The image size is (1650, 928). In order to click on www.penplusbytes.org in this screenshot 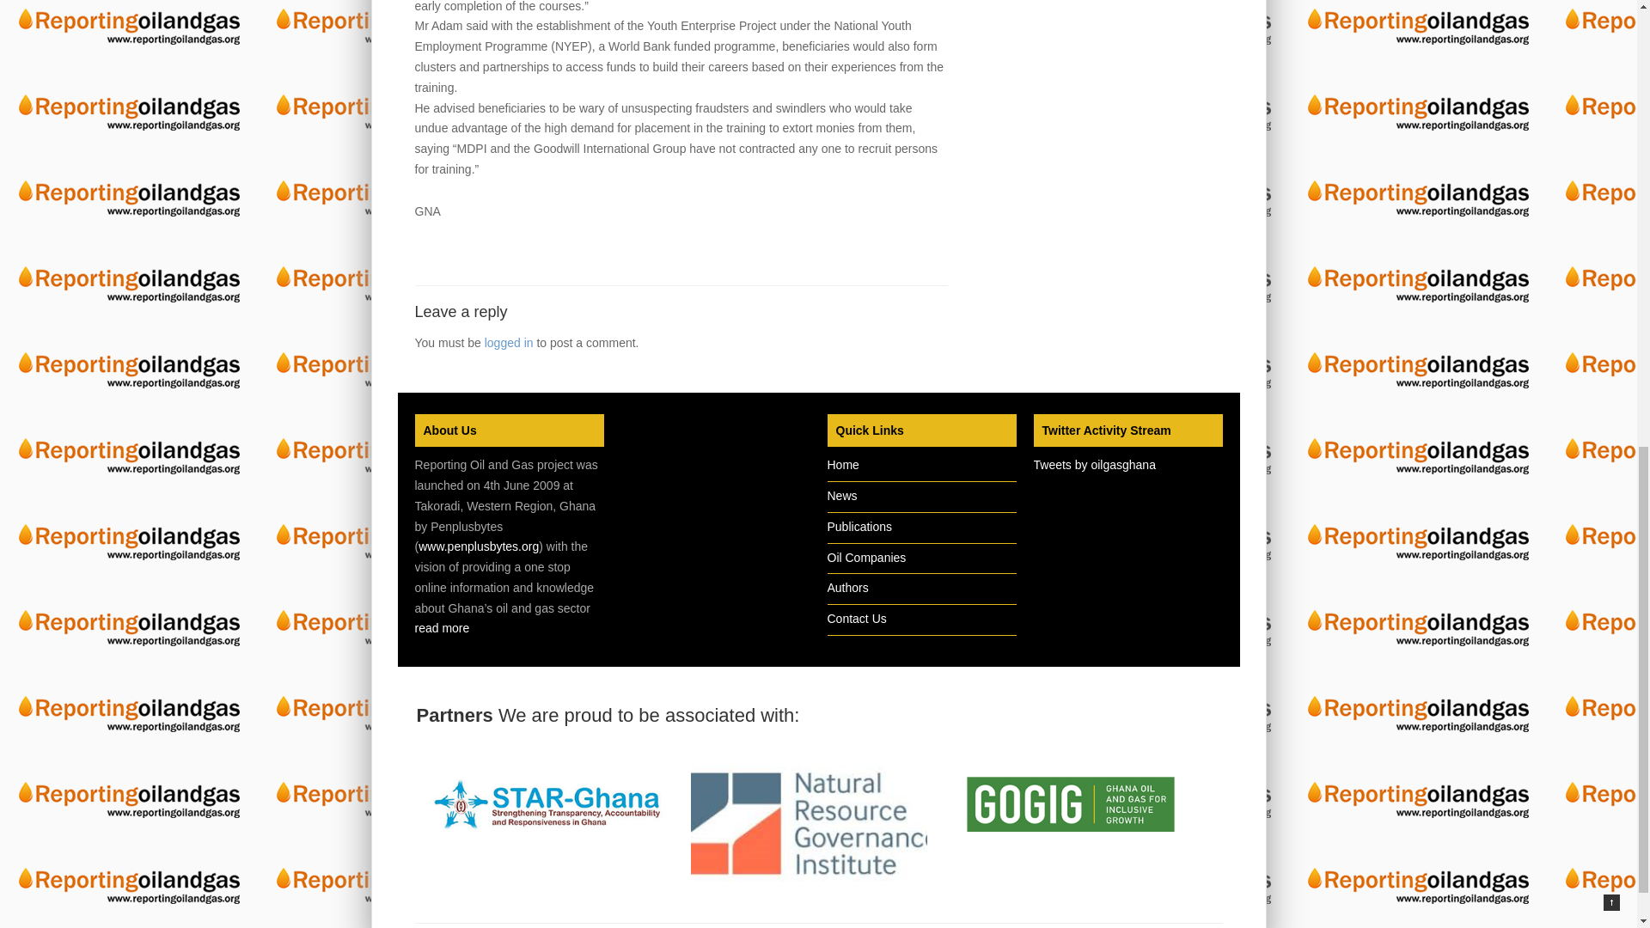, I will do `click(479, 546)`.